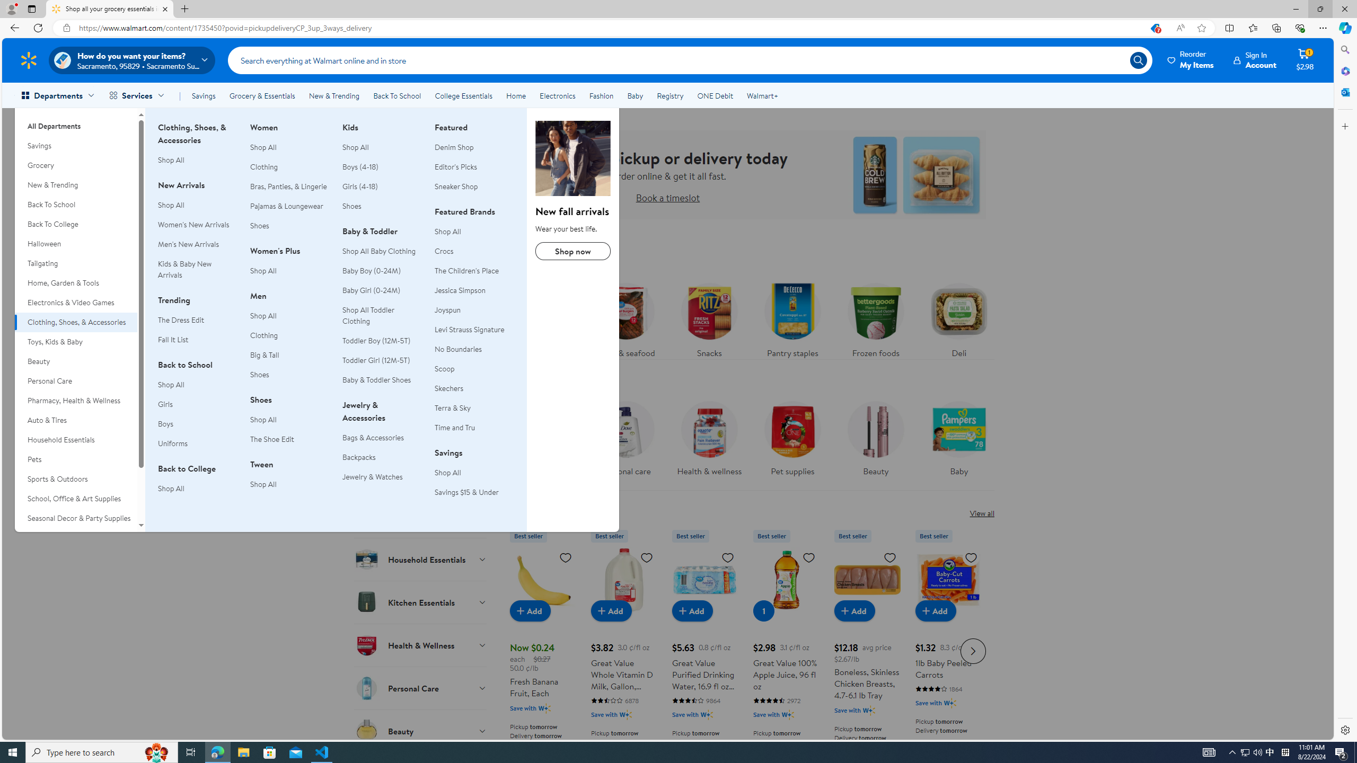  Describe the element at coordinates (574, 158) in the screenshot. I see `Clothing, Shoes, & Accessories ` at that location.